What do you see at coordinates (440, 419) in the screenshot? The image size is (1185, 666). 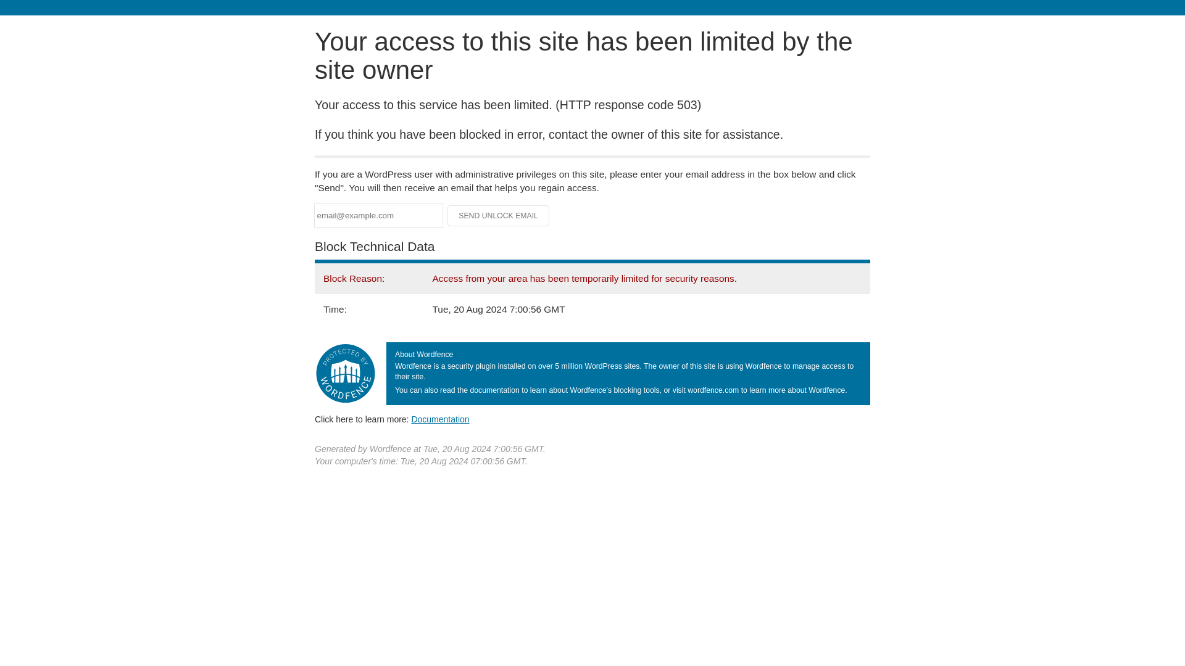 I see `Documentation` at bounding box center [440, 419].